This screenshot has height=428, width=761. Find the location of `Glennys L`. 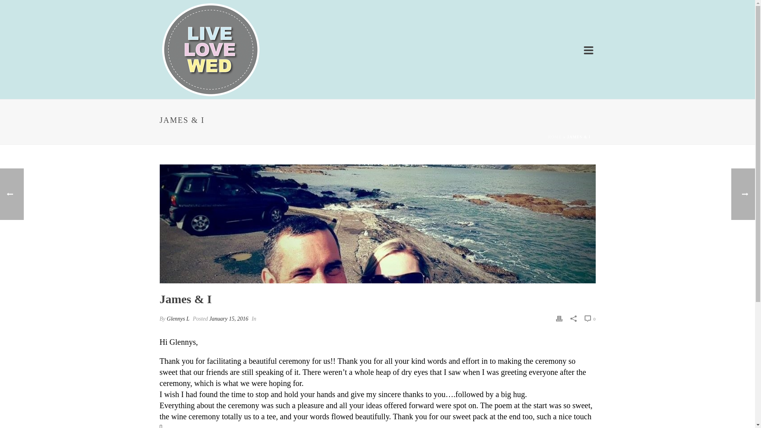

Glennys L is located at coordinates (178, 319).